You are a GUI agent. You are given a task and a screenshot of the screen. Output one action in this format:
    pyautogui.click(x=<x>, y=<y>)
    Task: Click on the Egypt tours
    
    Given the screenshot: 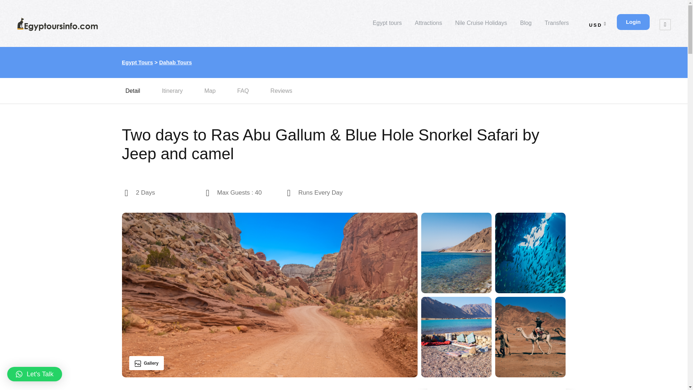 What is the action you would take?
    pyautogui.click(x=387, y=26)
    